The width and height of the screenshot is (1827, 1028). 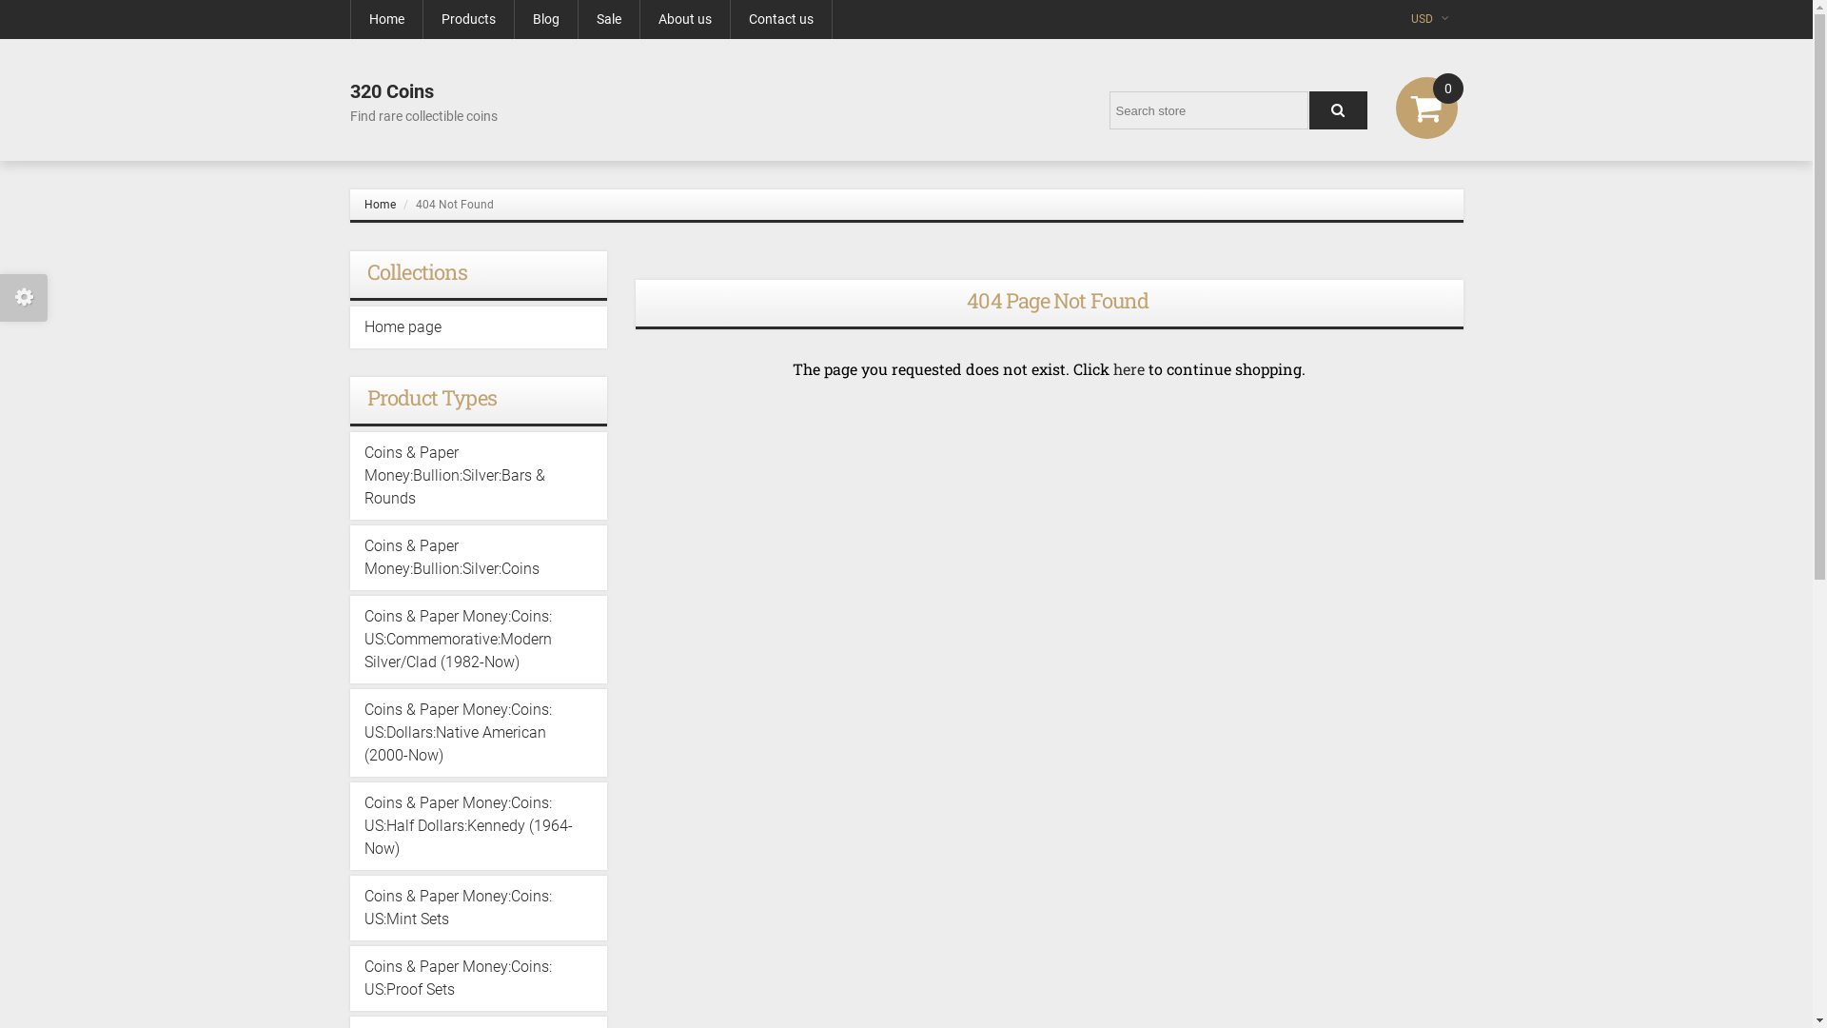 I want to click on Products, so click(x=468, y=19).